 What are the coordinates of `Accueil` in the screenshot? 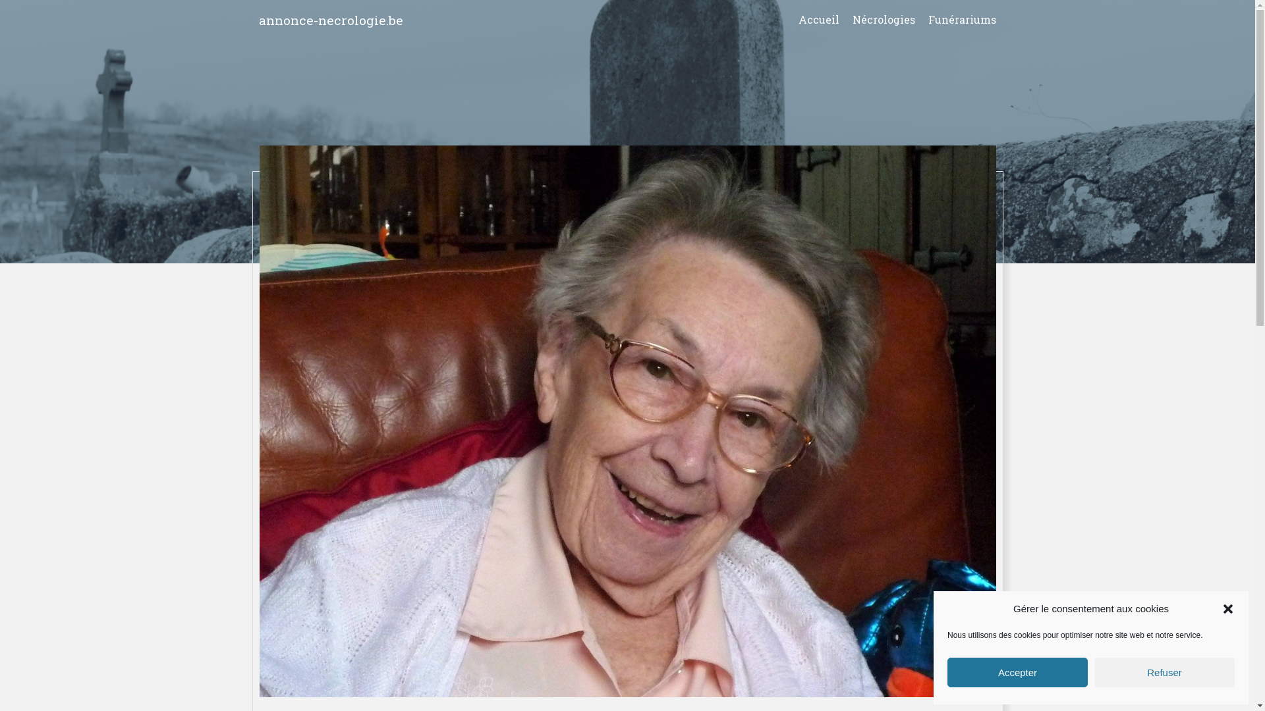 It's located at (819, 20).